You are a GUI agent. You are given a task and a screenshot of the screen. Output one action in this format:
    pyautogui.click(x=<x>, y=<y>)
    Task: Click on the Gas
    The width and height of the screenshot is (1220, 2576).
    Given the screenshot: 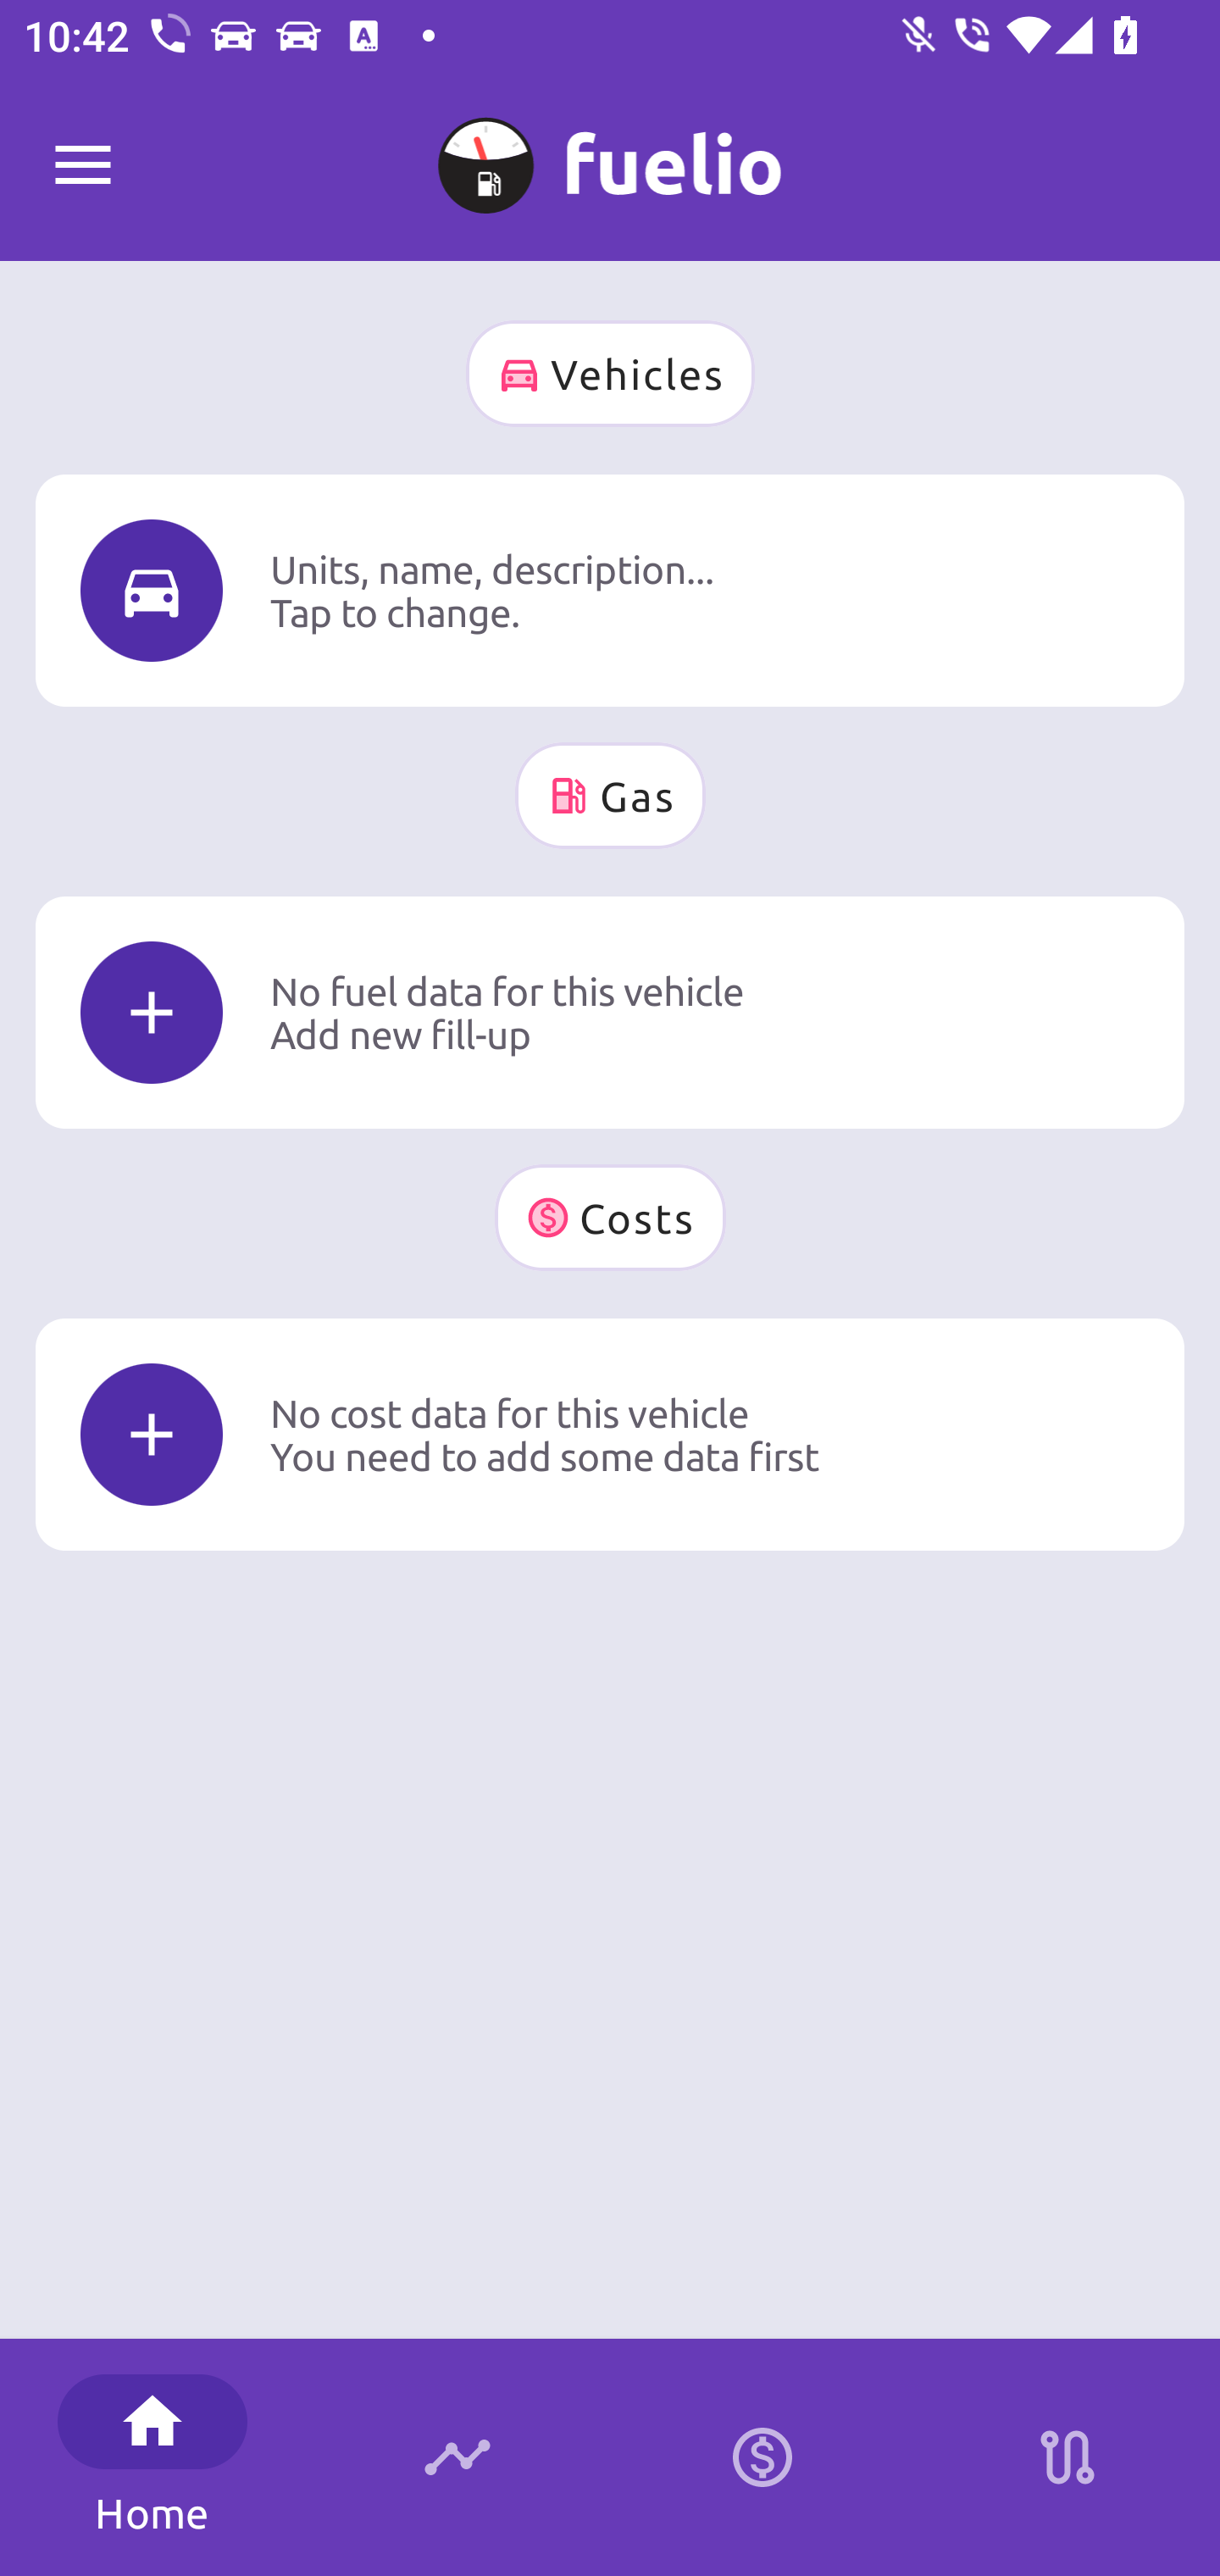 What is the action you would take?
    pyautogui.click(x=610, y=796)
    